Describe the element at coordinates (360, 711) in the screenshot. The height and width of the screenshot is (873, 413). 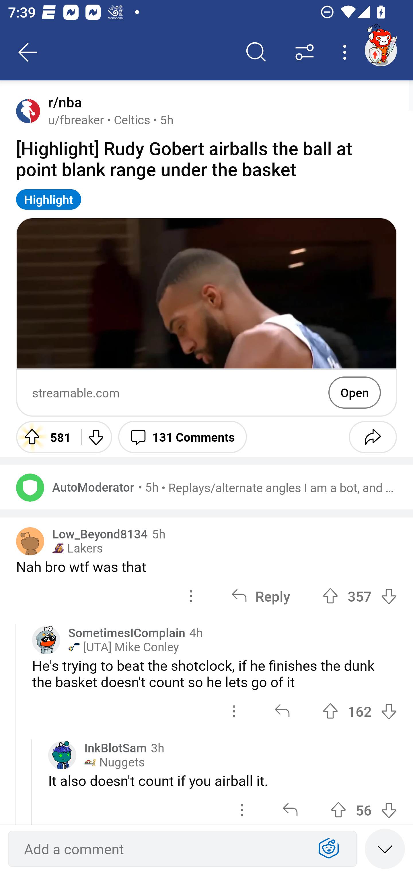
I see `Upvote 162 162 votes Downvote` at that location.